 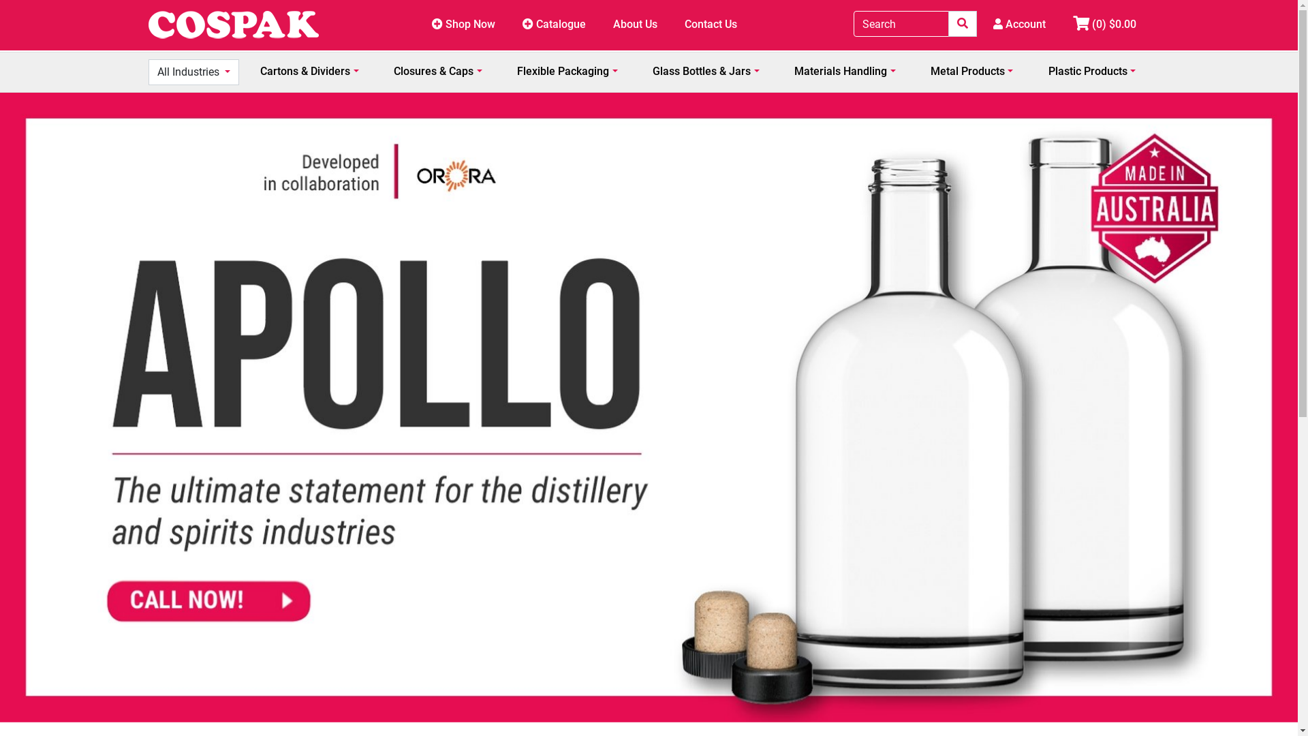 What do you see at coordinates (309, 72) in the screenshot?
I see `Cartons & Dividers` at bounding box center [309, 72].